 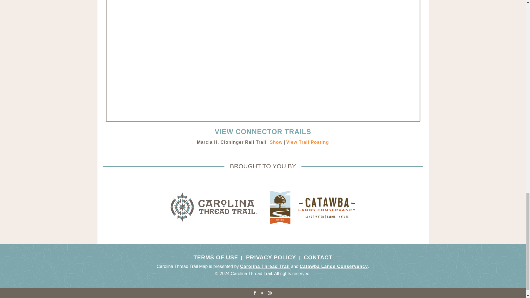 What do you see at coordinates (262, 293) in the screenshot?
I see `Follow us on Youtube` at bounding box center [262, 293].